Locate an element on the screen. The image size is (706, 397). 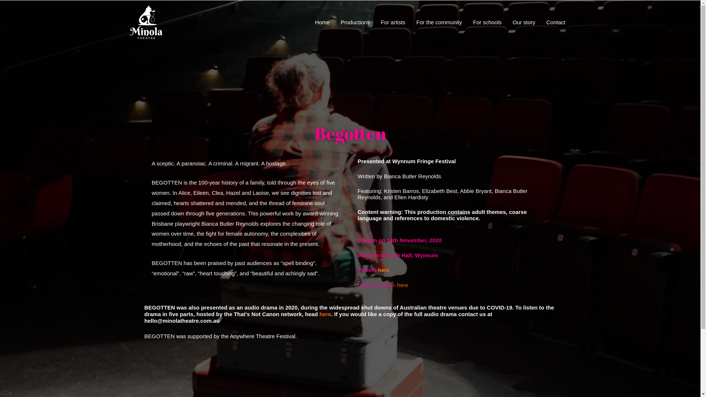
For the community is located at coordinates (439, 22).